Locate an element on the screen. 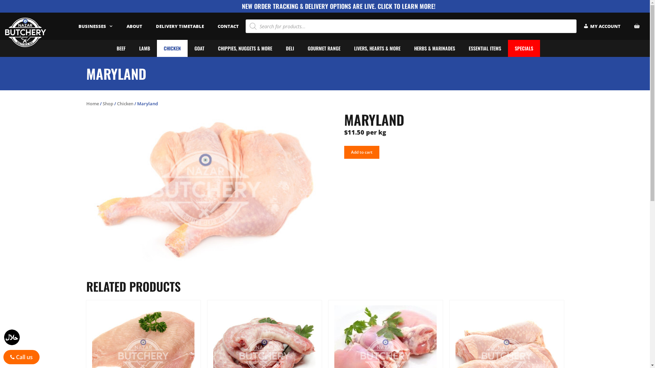 The image size is (655, 368). LAMB is located at coordinates (145, 48).